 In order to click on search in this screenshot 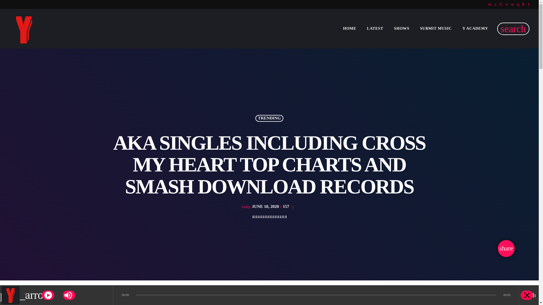, I will do `click(513, 29)`.